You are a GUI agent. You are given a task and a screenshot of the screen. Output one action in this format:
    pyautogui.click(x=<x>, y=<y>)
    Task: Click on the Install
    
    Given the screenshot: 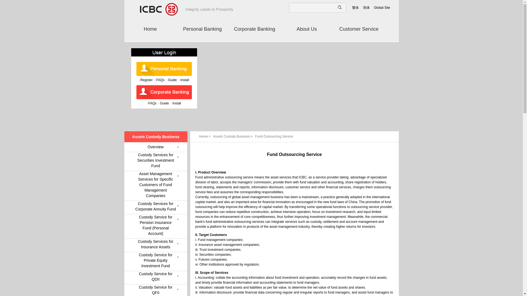 What is the action you would take?
    pyautogui.click(x=184, y=80)
    